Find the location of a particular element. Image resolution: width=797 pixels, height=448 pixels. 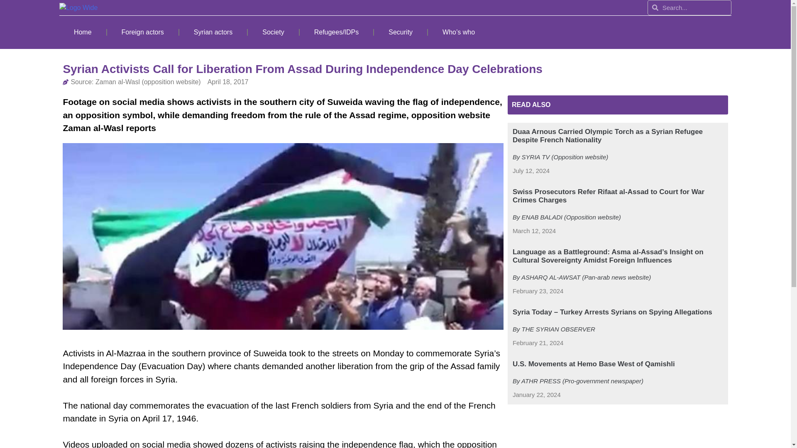

Syrian actors is located at coordinates (213, 32).